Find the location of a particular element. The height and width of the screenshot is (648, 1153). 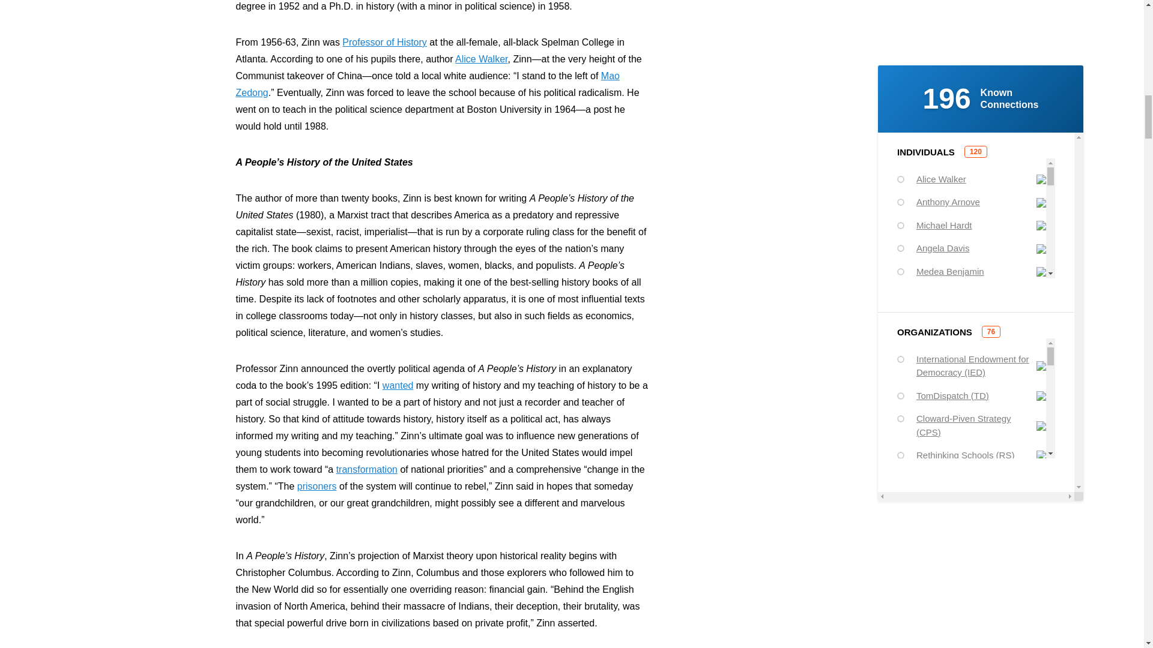

Professor of History is located at coordinates (384, 42).